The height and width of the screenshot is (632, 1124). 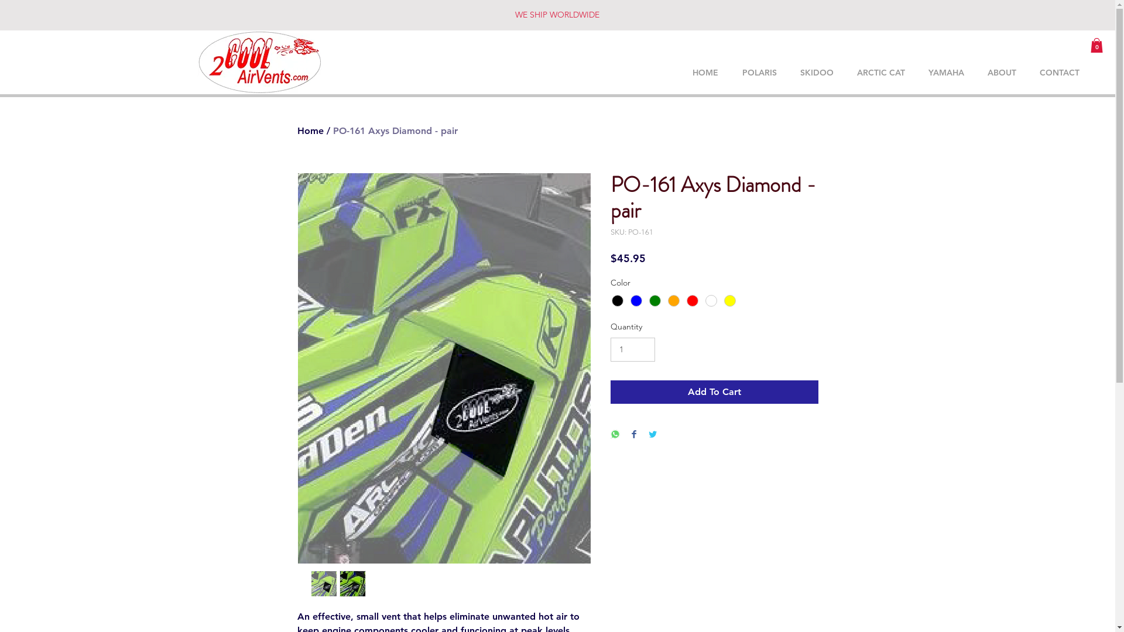 I want to click on Facebook Like, so click(x=834, y=22).